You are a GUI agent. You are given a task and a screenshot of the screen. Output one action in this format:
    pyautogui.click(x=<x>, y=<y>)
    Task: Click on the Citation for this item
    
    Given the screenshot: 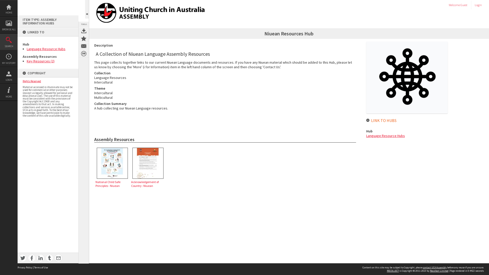 What is the action you would take?
    pyautogui.click(x=84, y=54)
    